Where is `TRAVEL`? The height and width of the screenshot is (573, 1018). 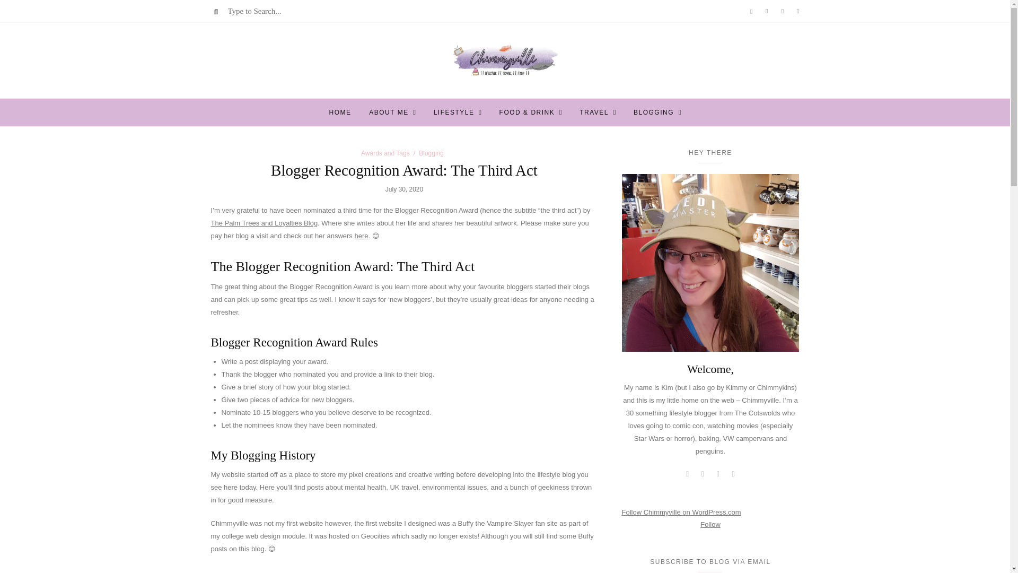 TRAVEL is located at coordinates (594, 112).